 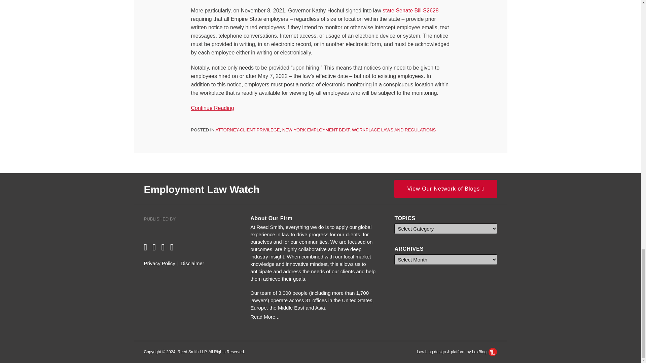 What do you see at coordinates (493, 352) in the screenshot?
I see `LexBlog Logo` at bounding box center [493, 352].